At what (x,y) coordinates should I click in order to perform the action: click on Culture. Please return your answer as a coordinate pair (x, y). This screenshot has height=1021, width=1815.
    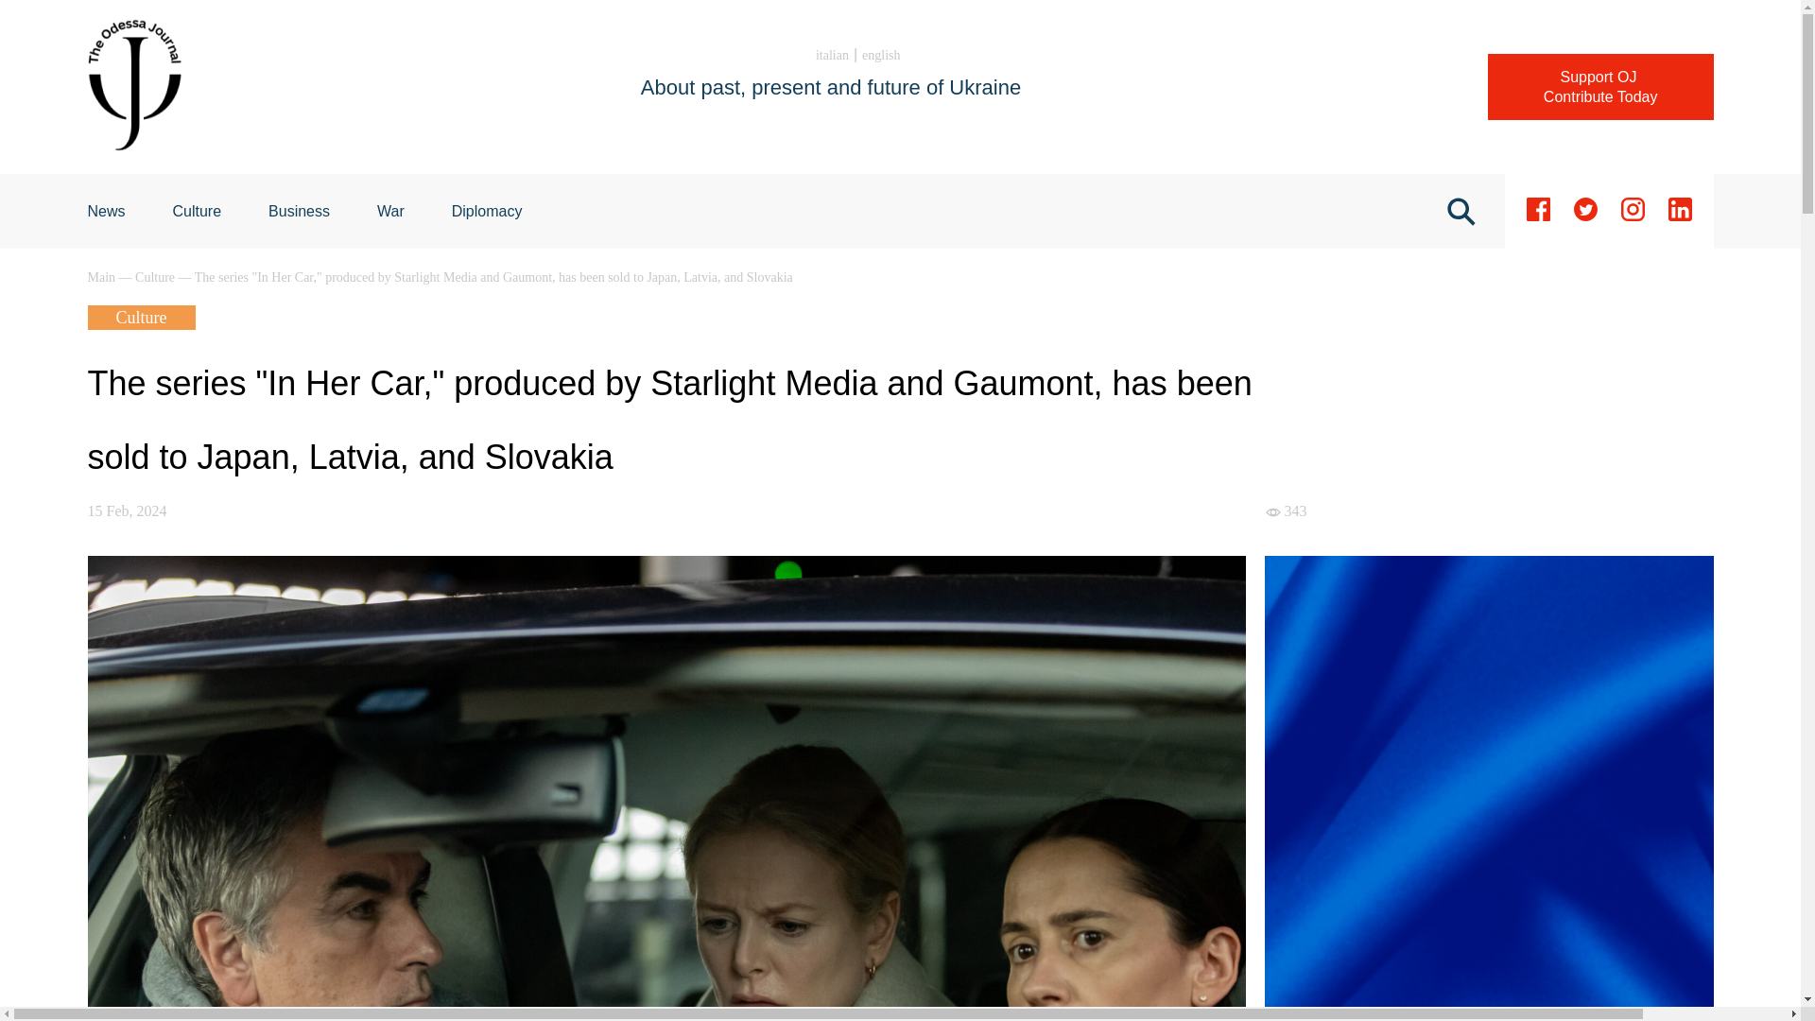
    Looking at the image, I should click on (832, 55).